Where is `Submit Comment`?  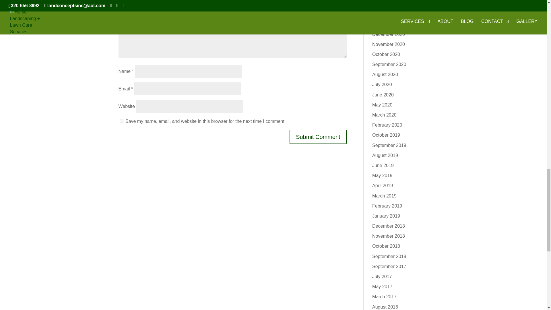
Submit Comment is located at coordinates (318, 137).